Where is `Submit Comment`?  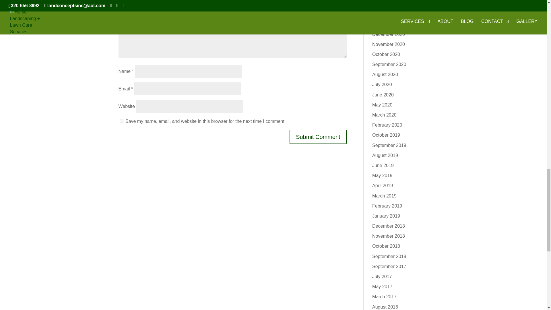
Submit Comment is located at coordinates (318, 137).